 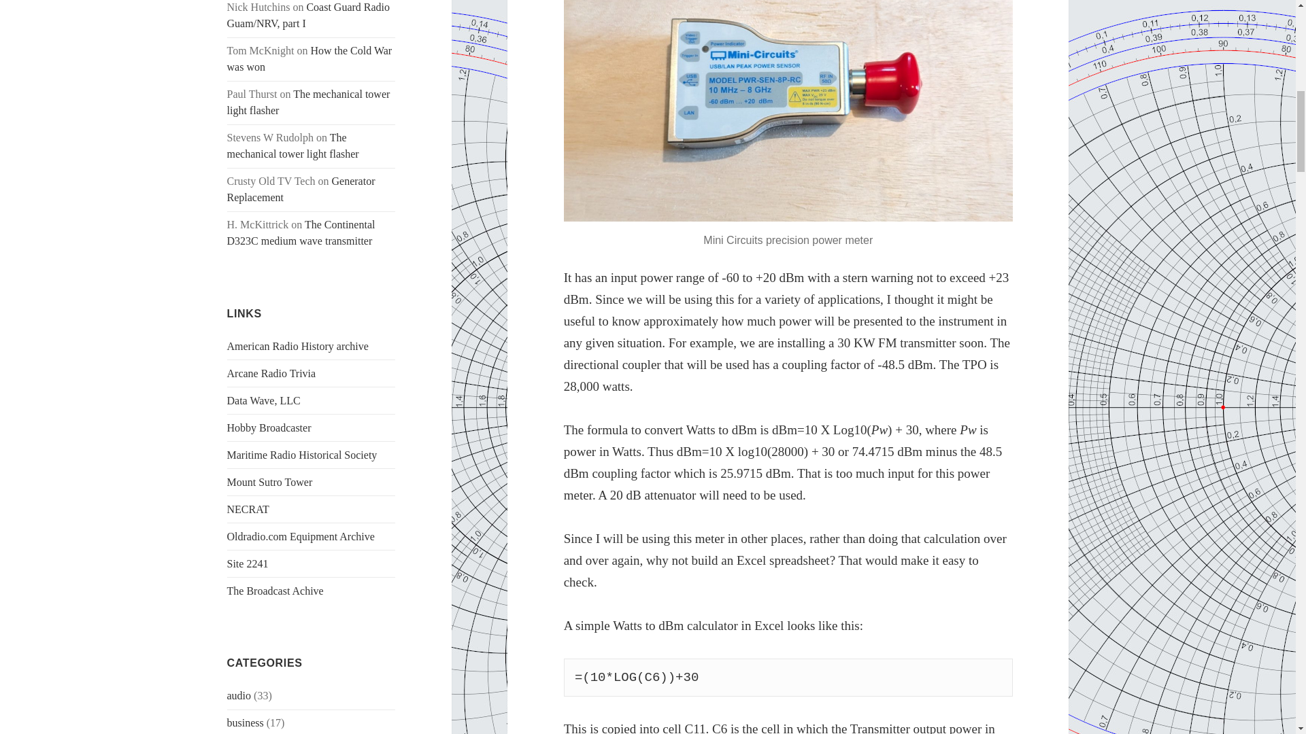 What do you see at coordinates (248, 509) in the screenshot?
I see `NECRAT` at bounding box center [248, 509].